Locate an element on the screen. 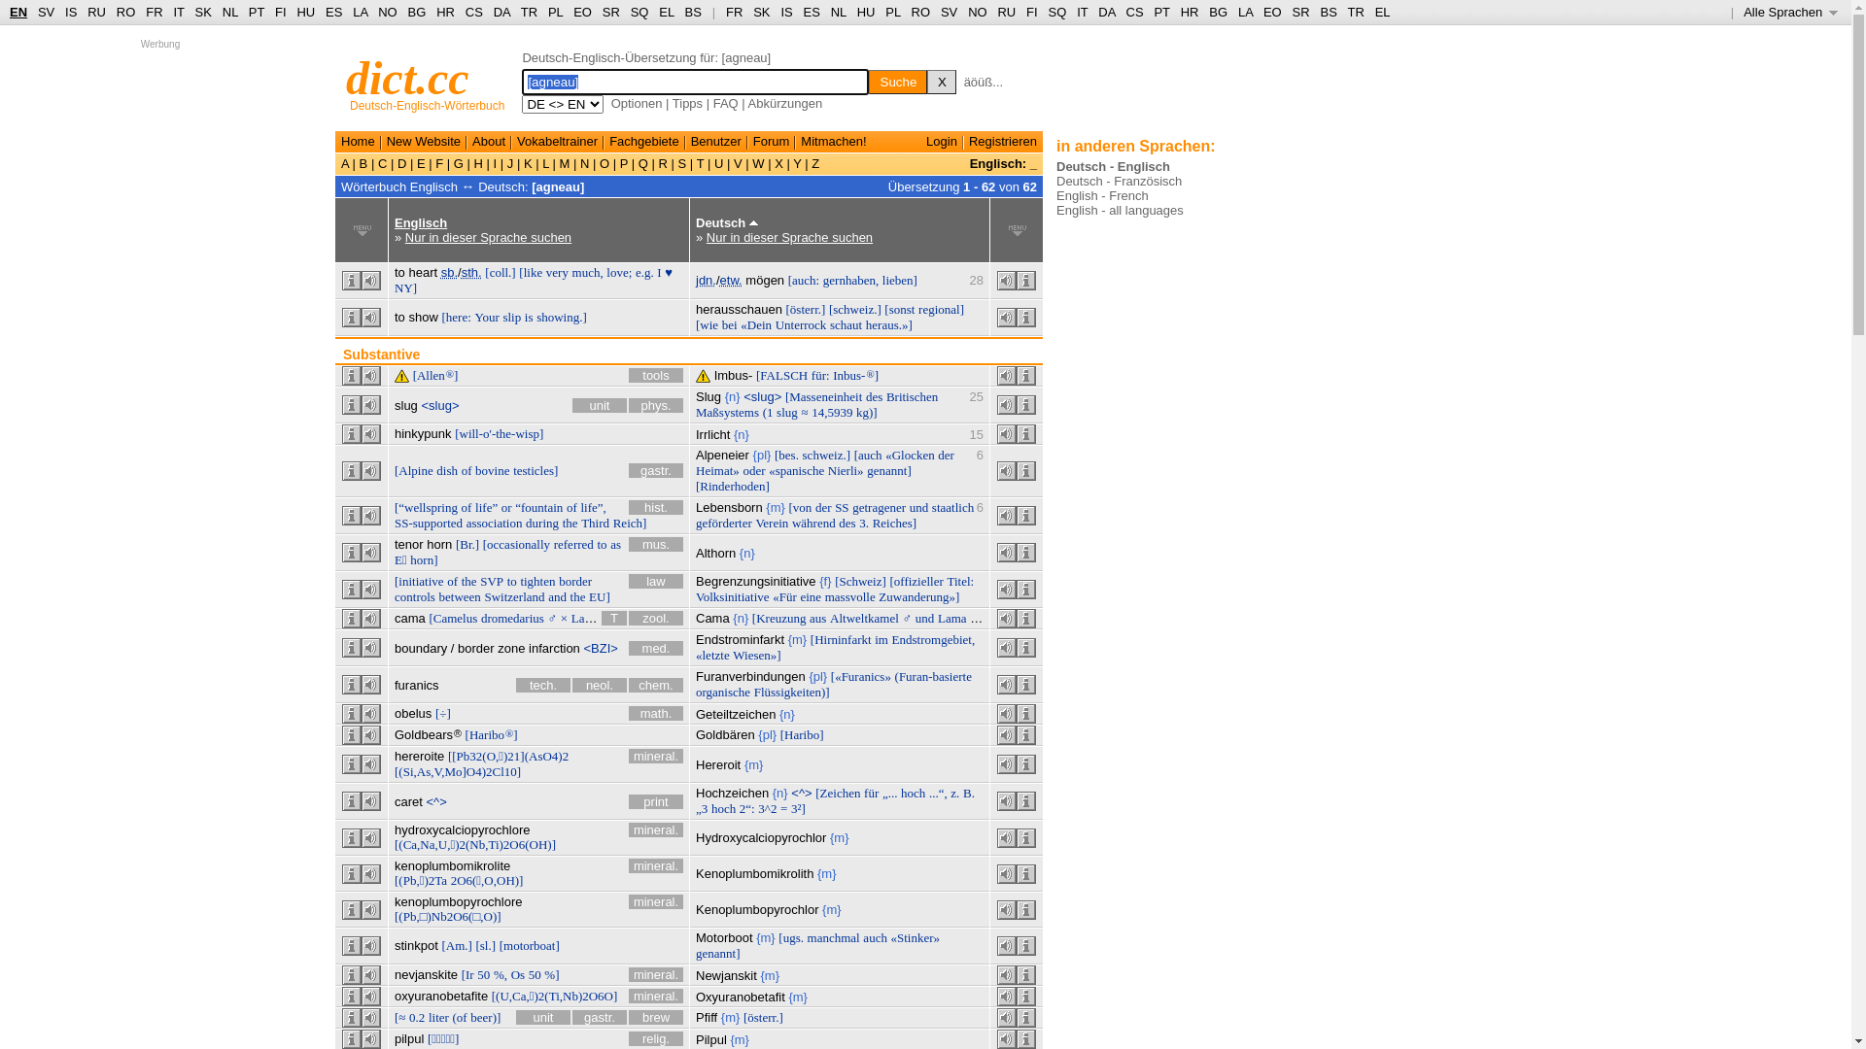  NL is located at coordinates (229, 12).